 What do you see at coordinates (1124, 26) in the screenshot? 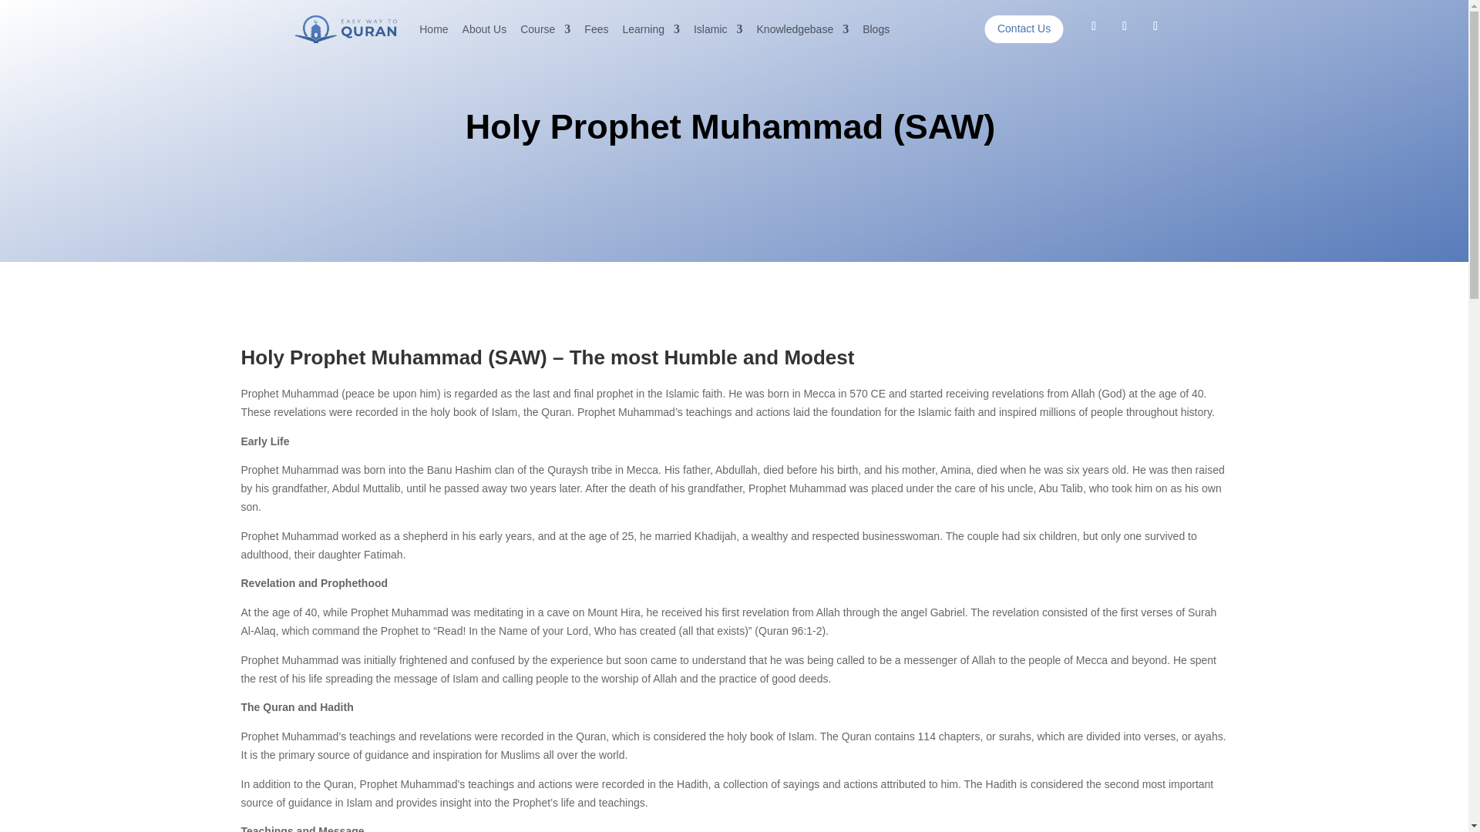
I see `Follow on X` at bounding box center [1124, 26].